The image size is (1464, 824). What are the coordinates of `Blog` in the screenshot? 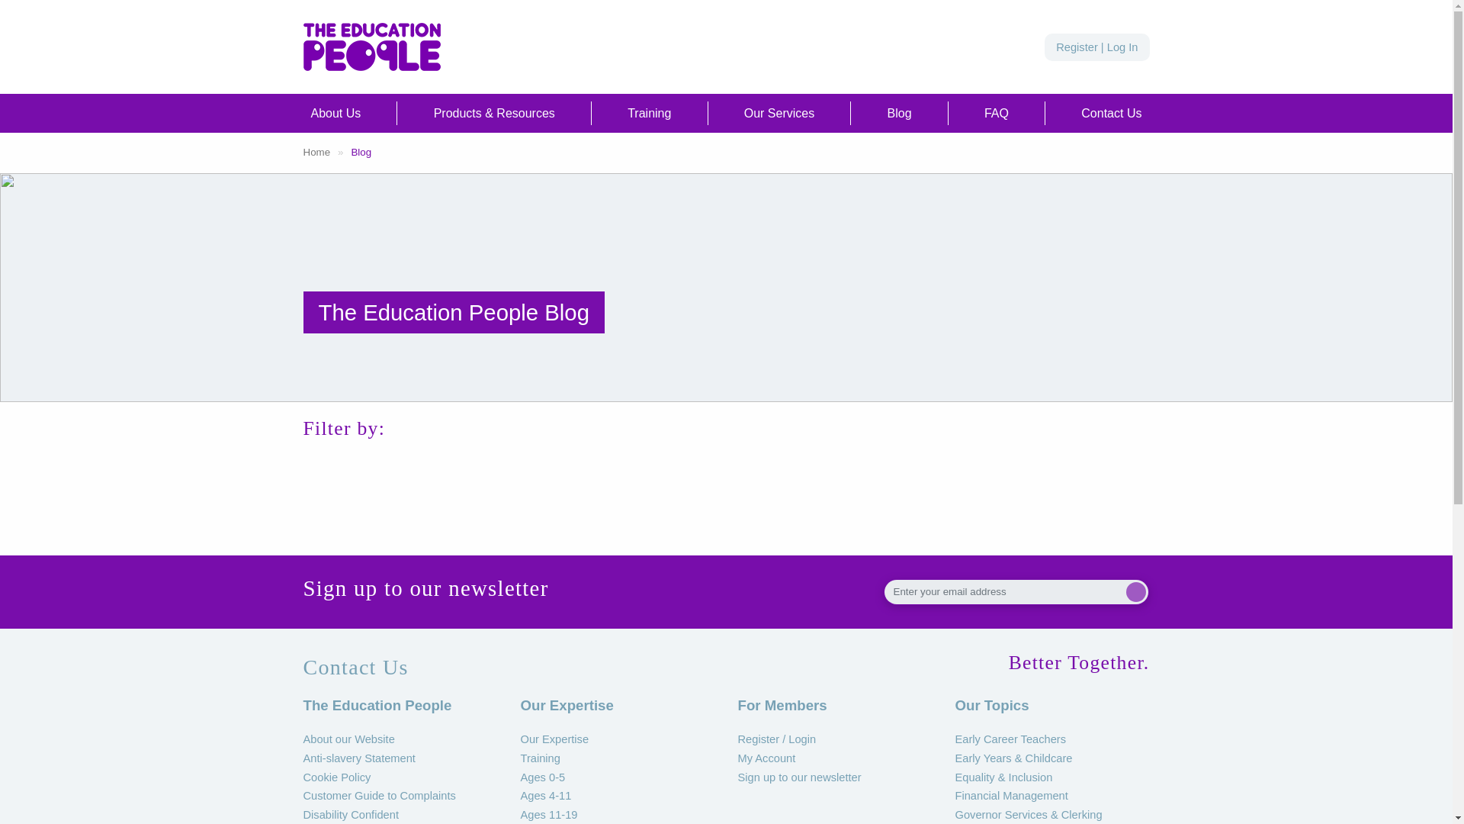 It's located at (899, 113).